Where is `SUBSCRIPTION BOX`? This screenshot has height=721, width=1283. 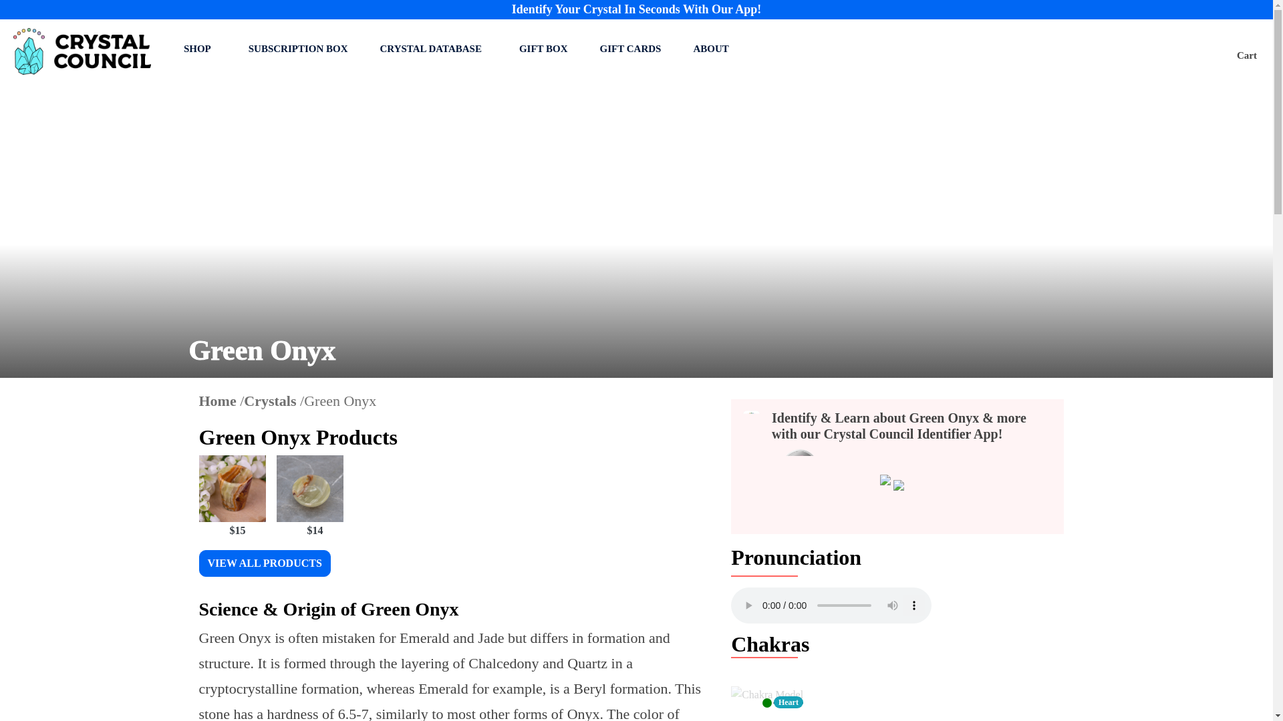 SUBSCRIPTION BOX is located at coordinates (298, 49).